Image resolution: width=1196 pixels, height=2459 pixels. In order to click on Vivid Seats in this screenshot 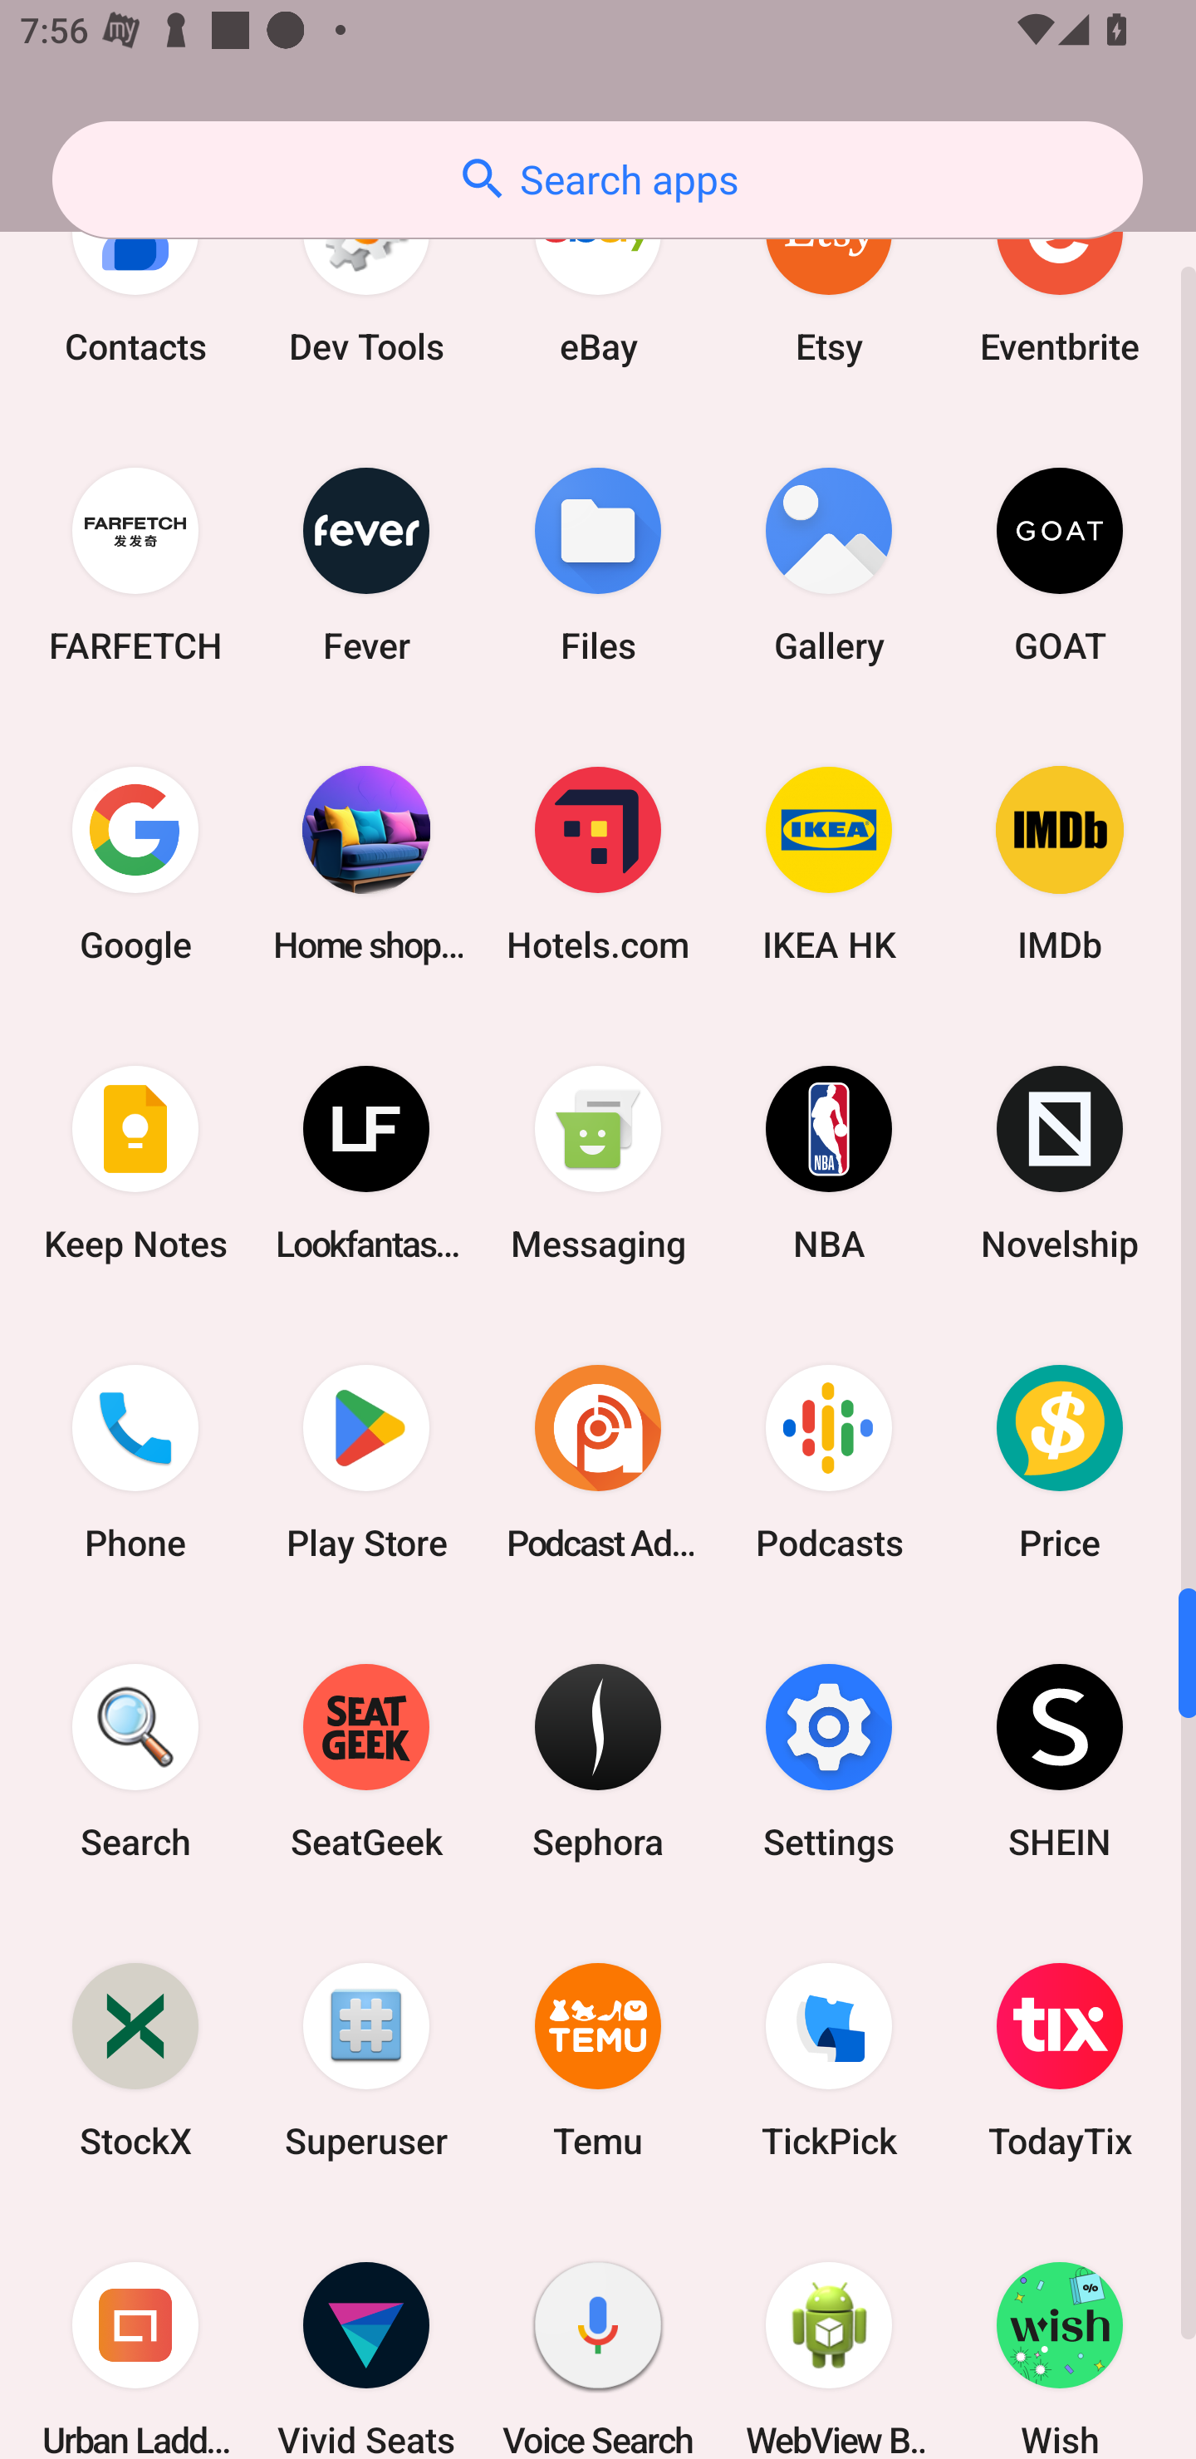, I will do `click(366, 2334)`.